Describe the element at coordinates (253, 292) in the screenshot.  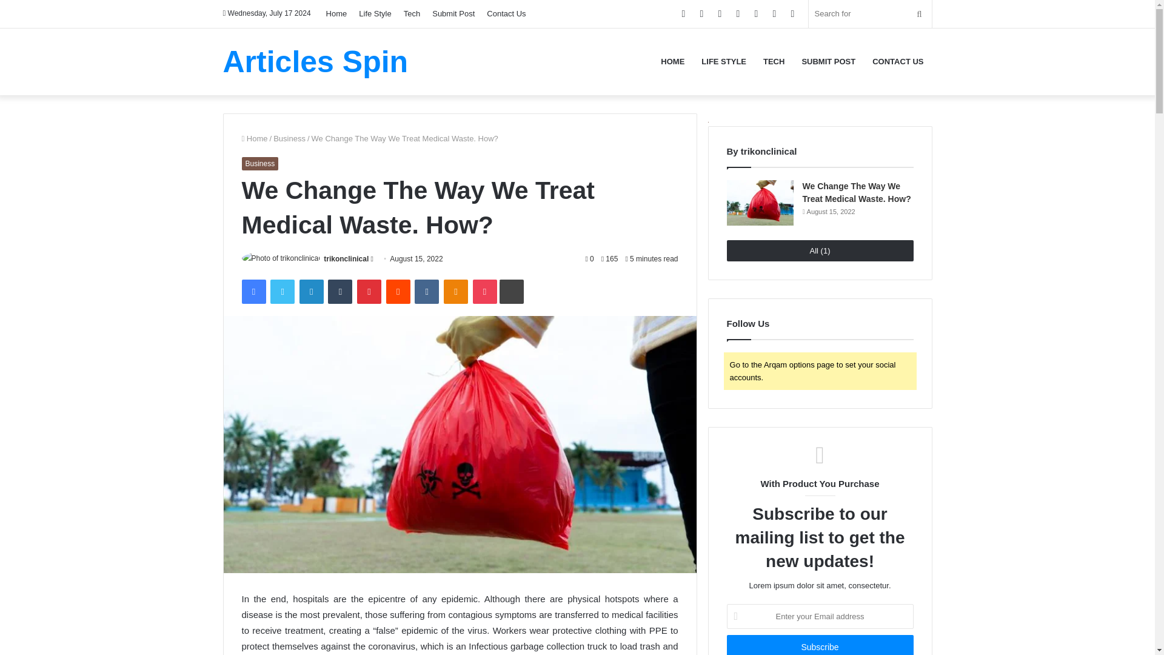
I see `Facebook` at that location.